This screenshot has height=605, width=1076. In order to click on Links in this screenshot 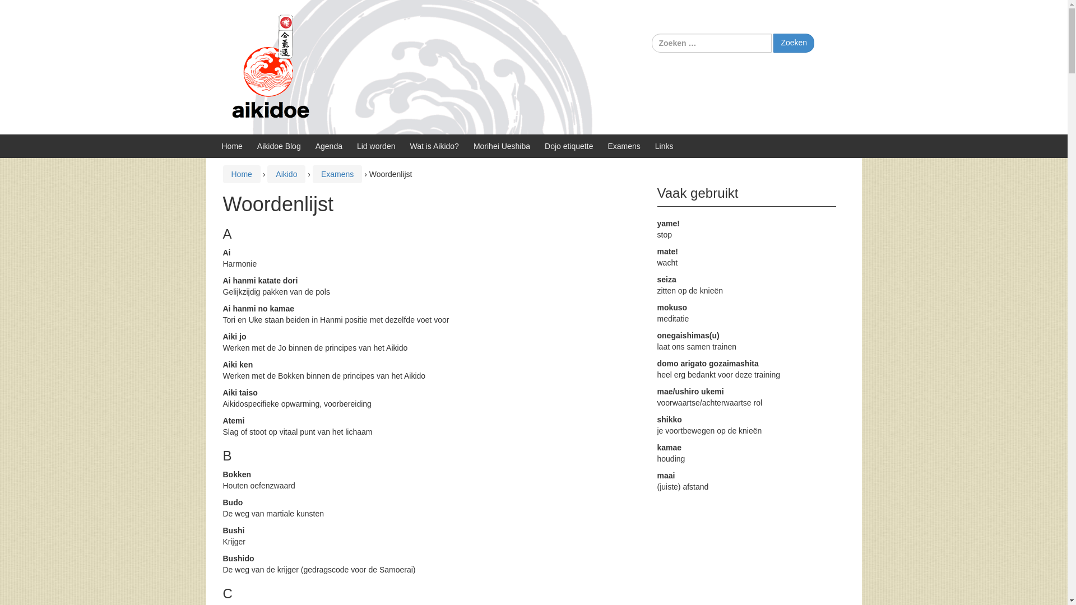, I will do `click(665, 146)`.